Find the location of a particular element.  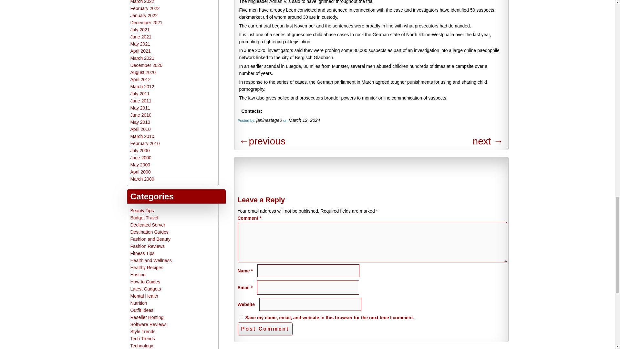

yes is located at coordinates (241, 317).